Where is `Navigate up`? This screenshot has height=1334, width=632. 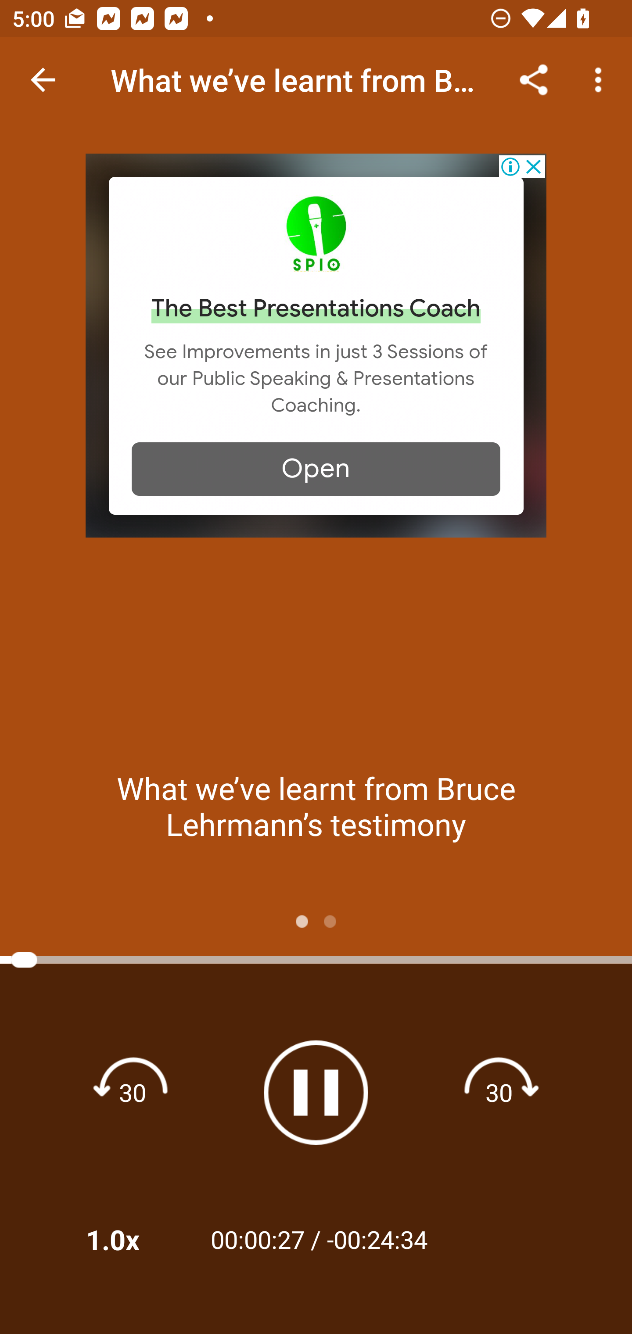
Navigate up is located at coordinates (43, 80).